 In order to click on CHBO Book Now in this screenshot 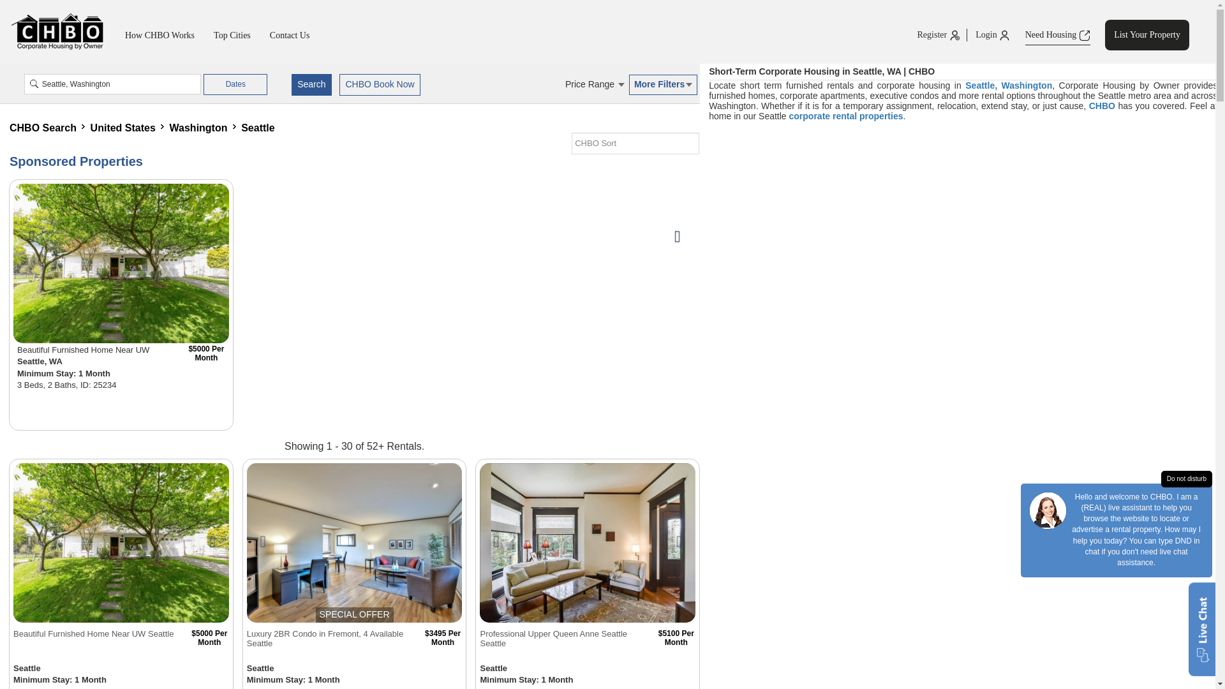, I will do `click(379, 84)`.